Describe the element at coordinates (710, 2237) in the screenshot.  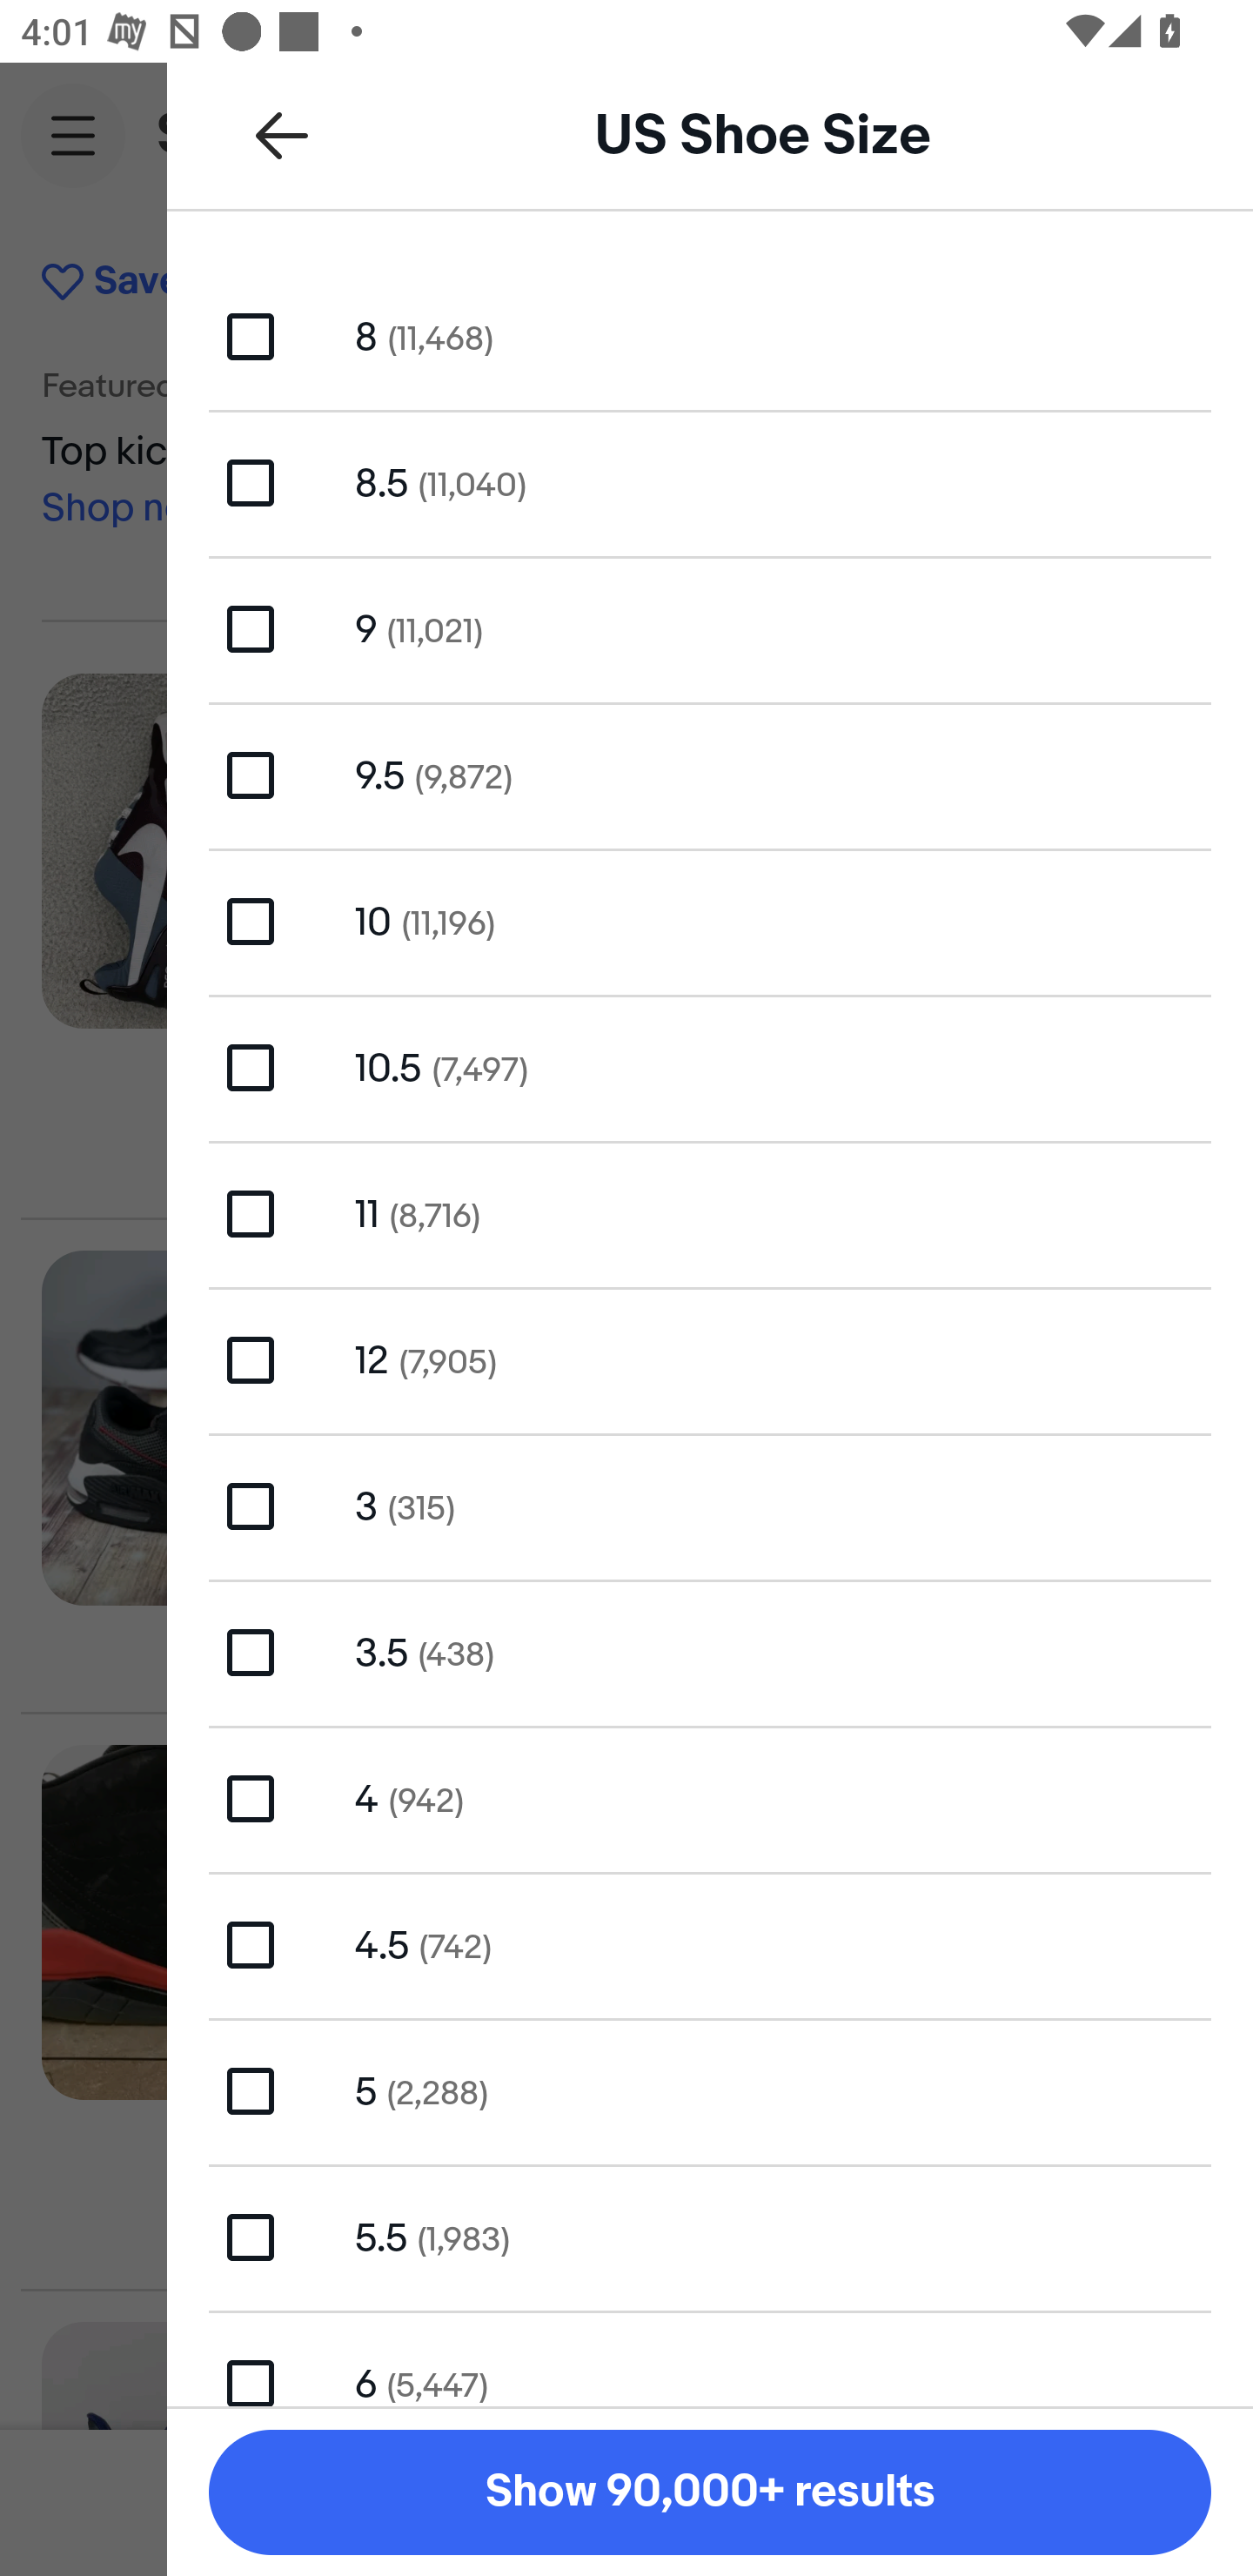
I see `5.5 (1,983)` at that location.